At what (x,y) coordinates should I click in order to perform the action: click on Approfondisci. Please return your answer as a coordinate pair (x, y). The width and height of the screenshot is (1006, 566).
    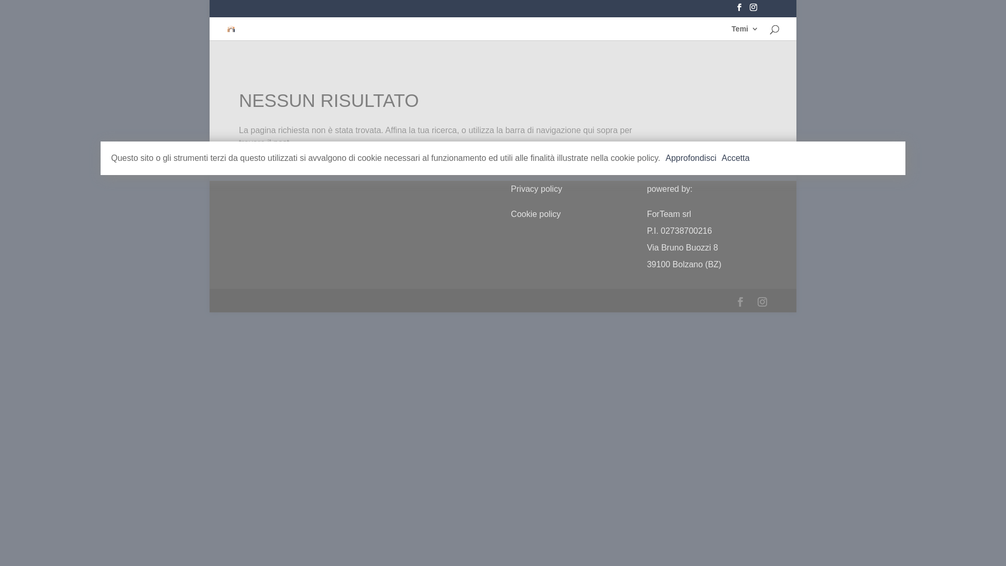
    Looking at the image, I should click on (691, 158).